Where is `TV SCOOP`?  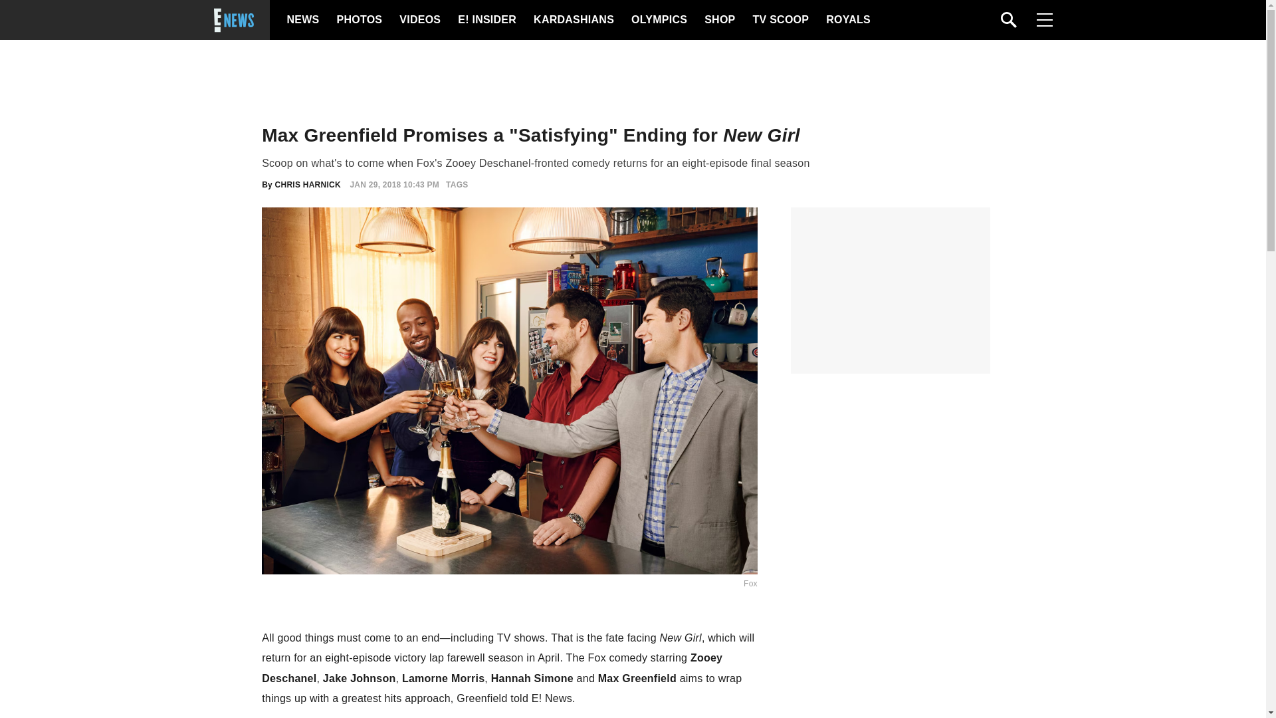 TV SCOOP is located at coordinates (780, 20).